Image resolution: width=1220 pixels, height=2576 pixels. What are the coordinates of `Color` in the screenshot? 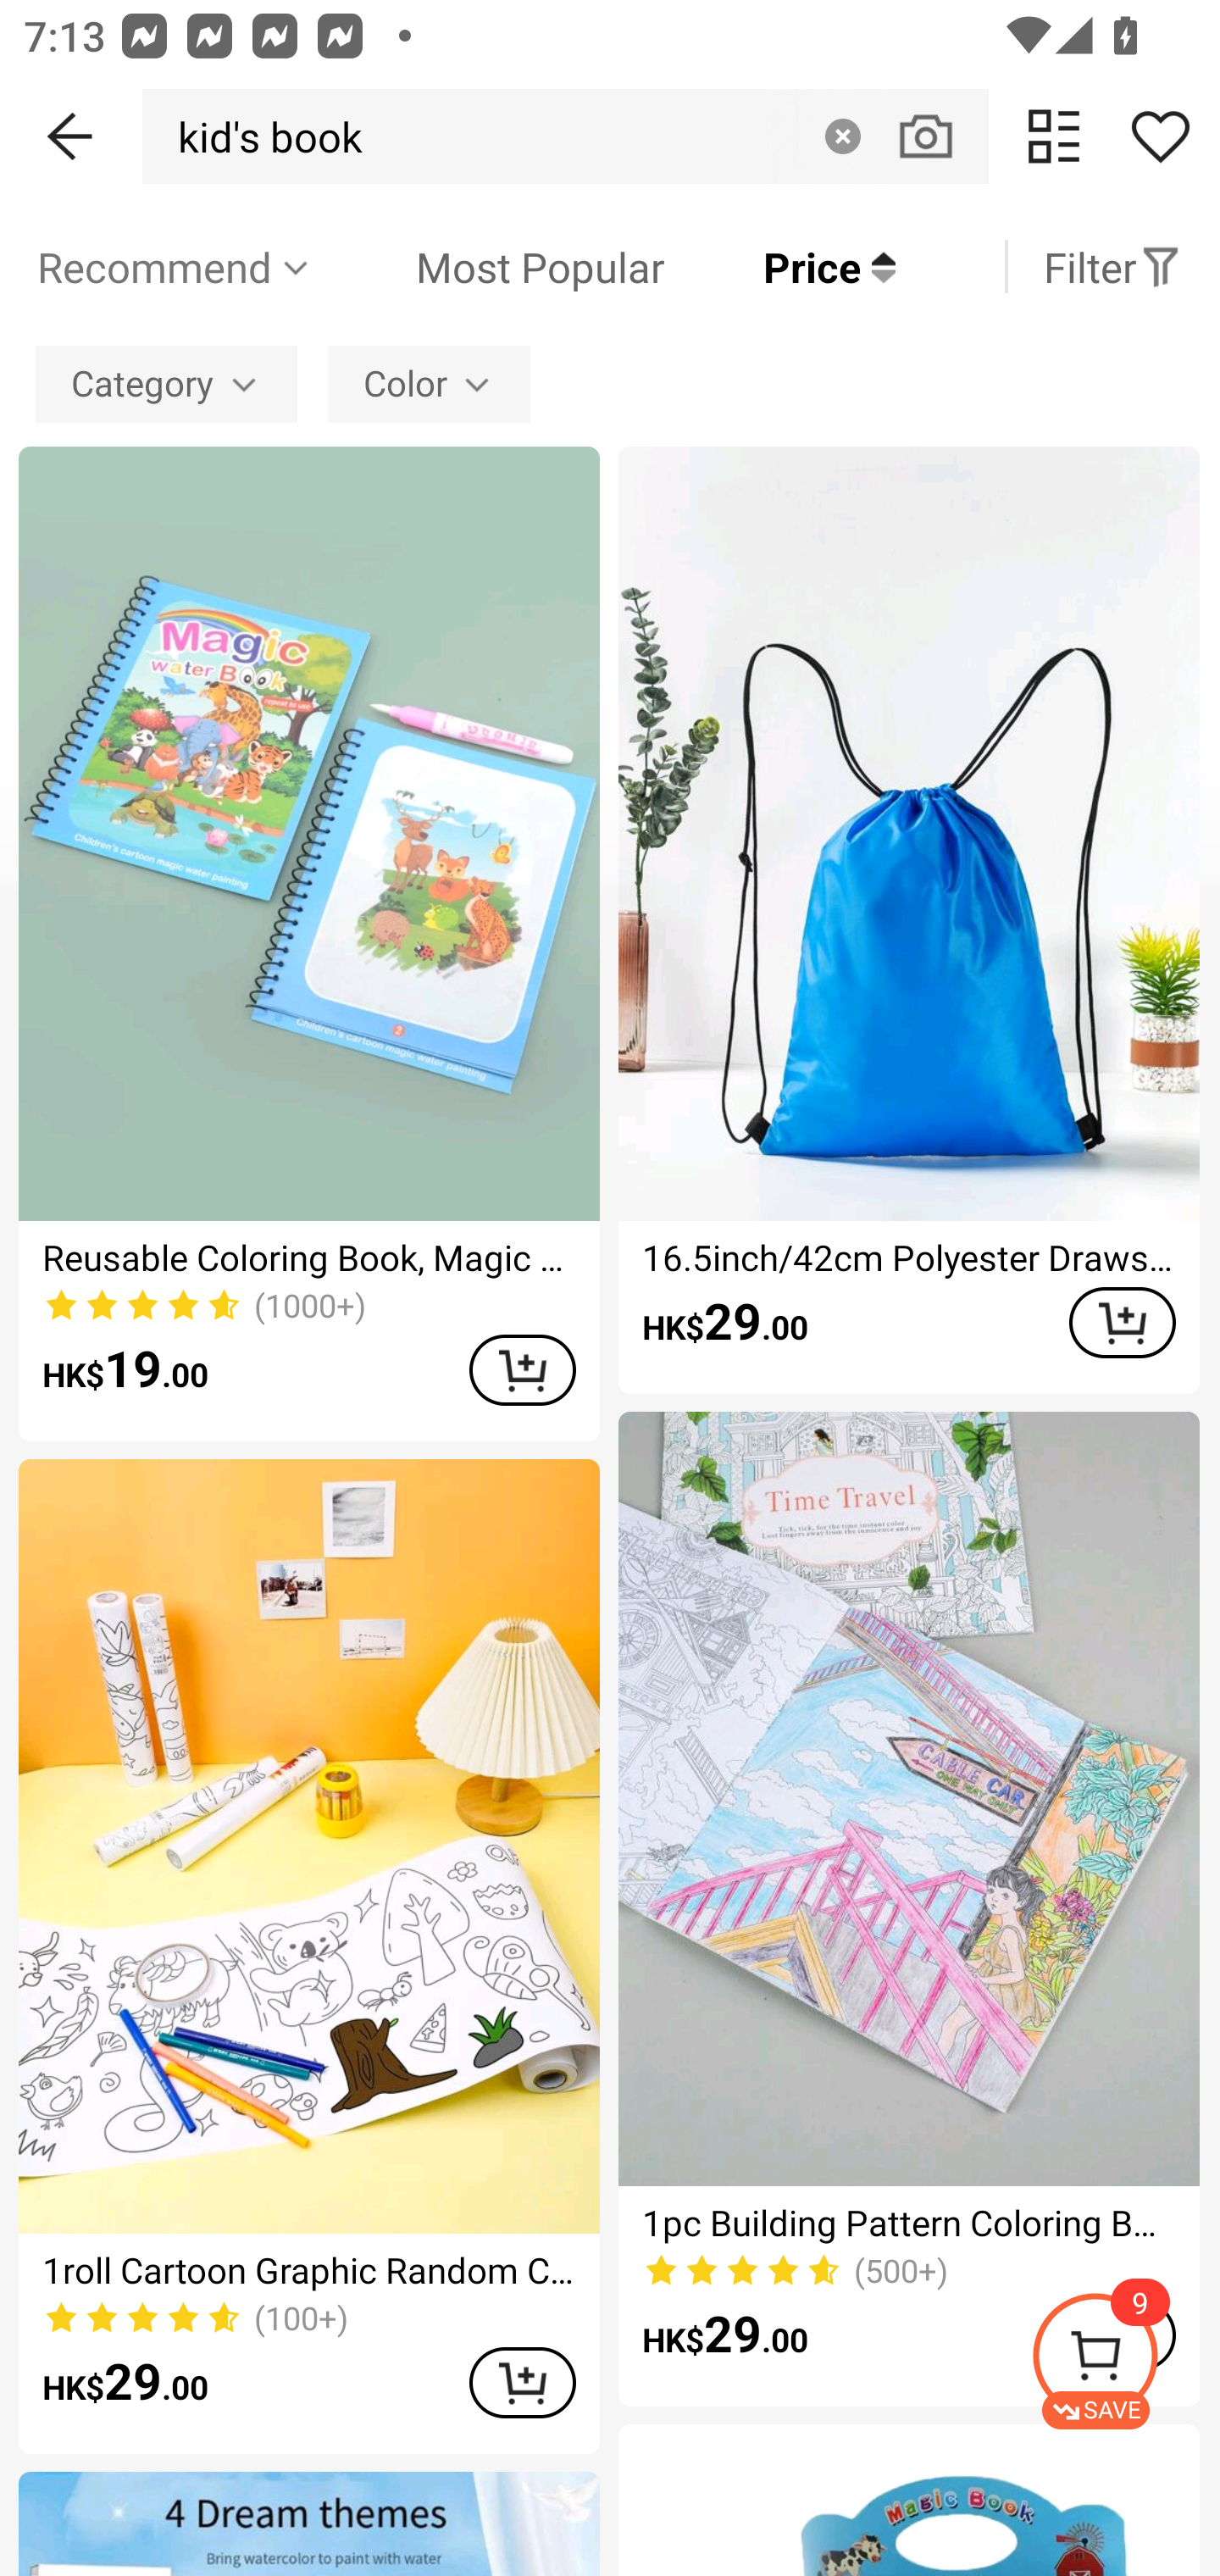 It's located at (429, 383).